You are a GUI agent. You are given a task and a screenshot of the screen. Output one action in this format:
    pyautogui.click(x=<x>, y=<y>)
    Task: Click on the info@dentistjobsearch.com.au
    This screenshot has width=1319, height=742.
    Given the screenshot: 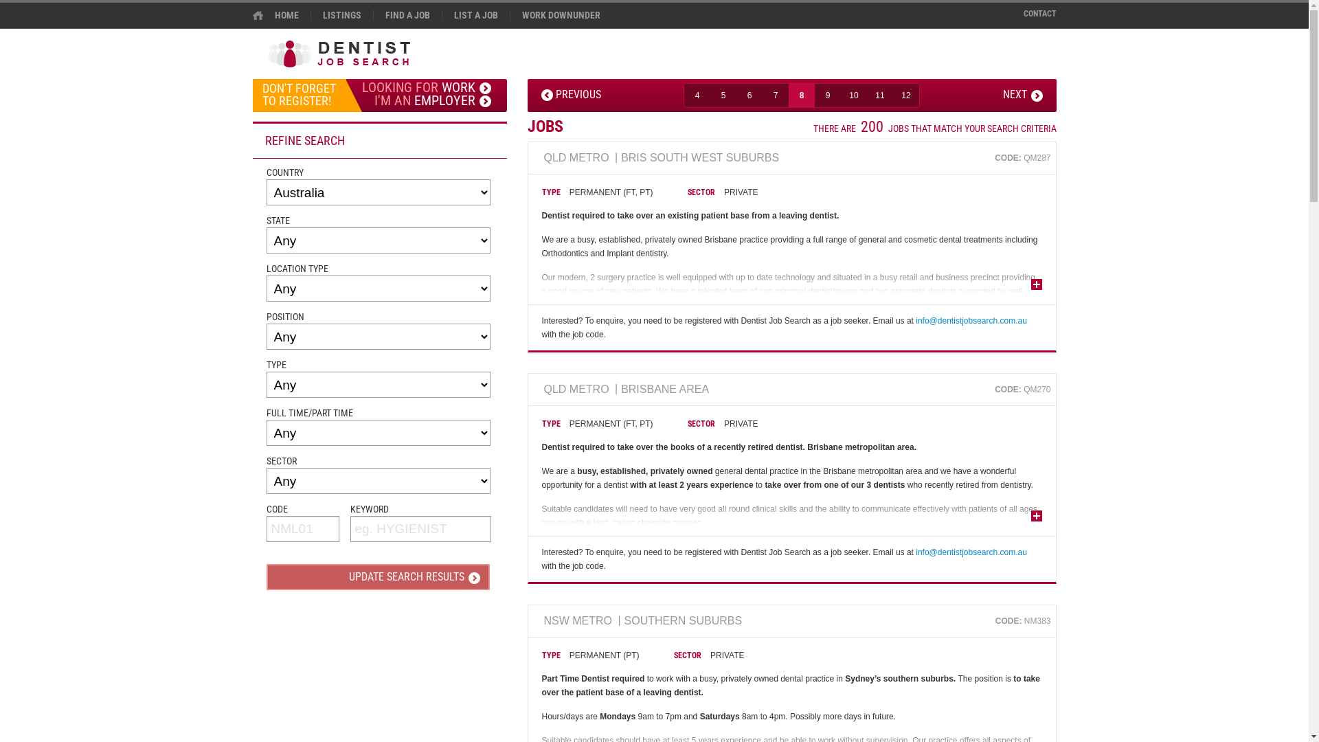 What is the action you would take?
    pyautogui.click(x=971, y=321)
    